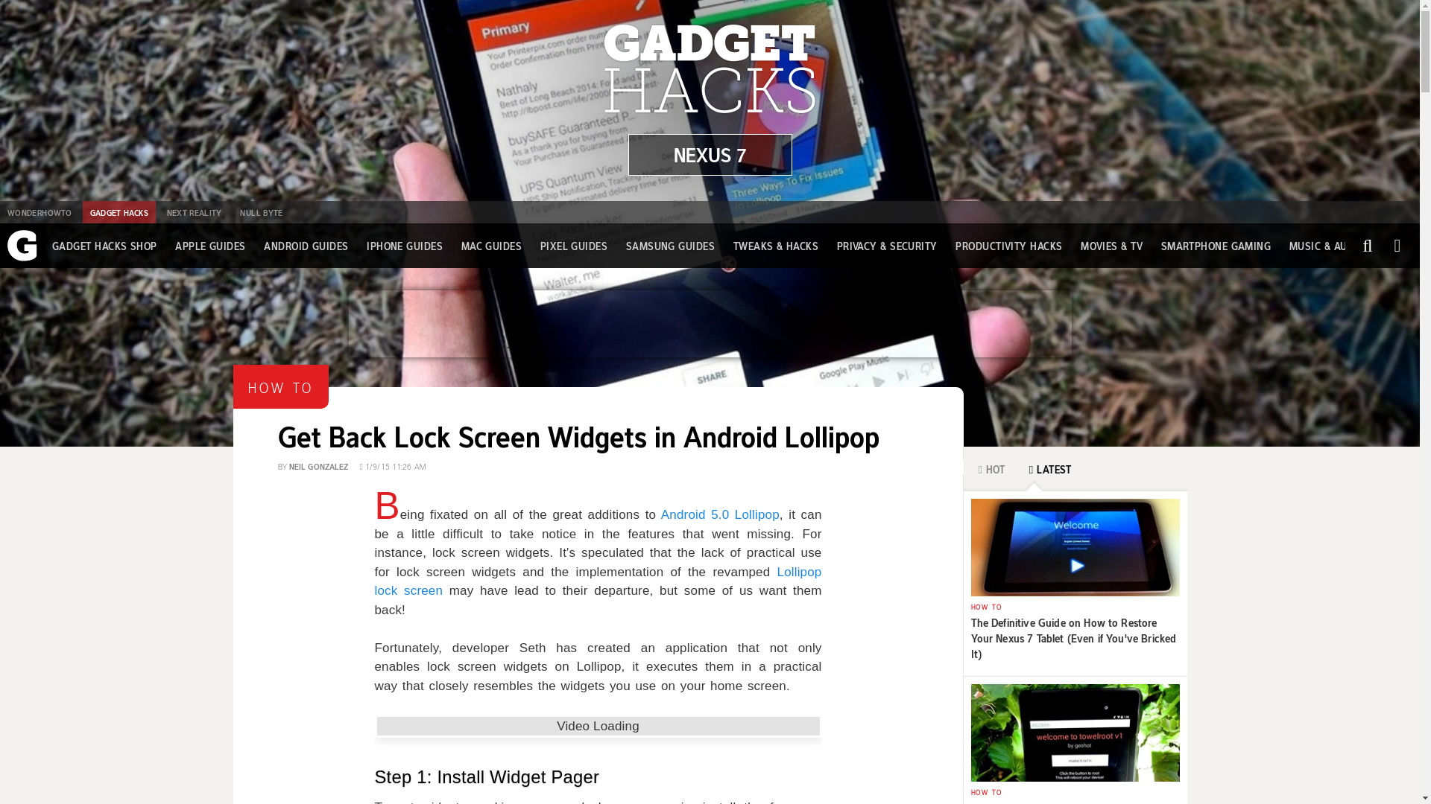 This screenshot has height=804, width=1431. Describe the element at coordinates (1216, 246) in the screenshot. I see `SMARTPHONE GAMING` at that location.